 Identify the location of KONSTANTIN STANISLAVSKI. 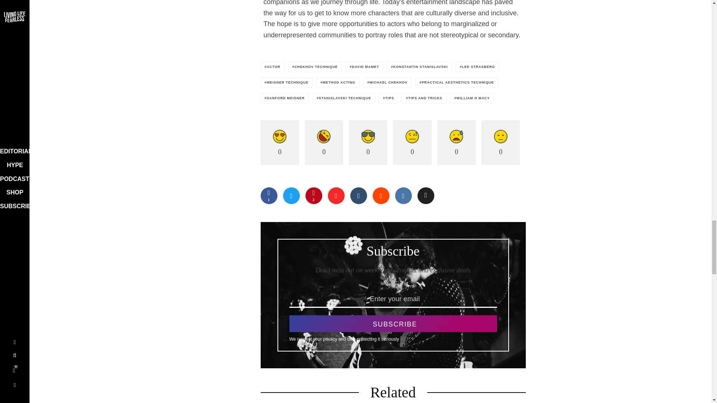
(419, 67).